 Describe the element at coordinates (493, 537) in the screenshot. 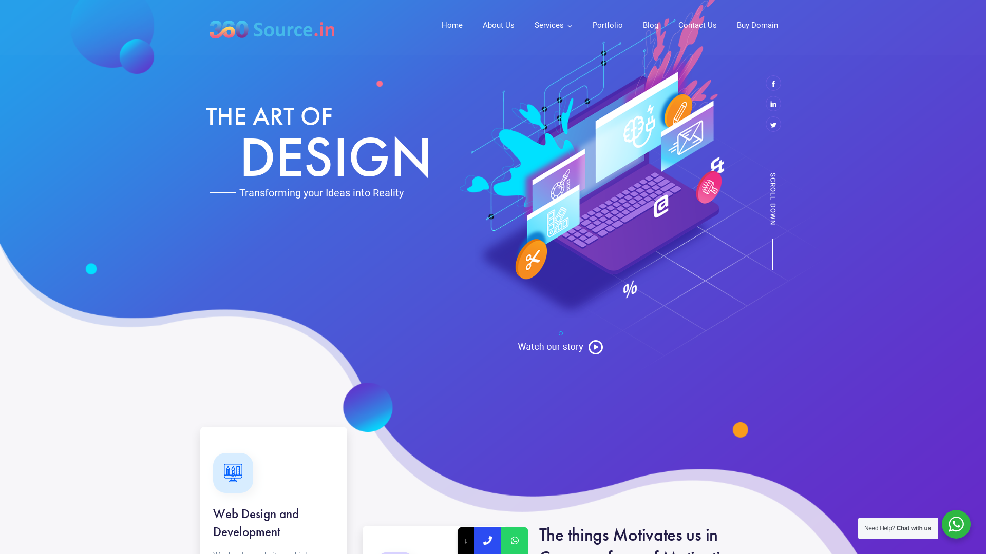

I see `Phone` at that location.